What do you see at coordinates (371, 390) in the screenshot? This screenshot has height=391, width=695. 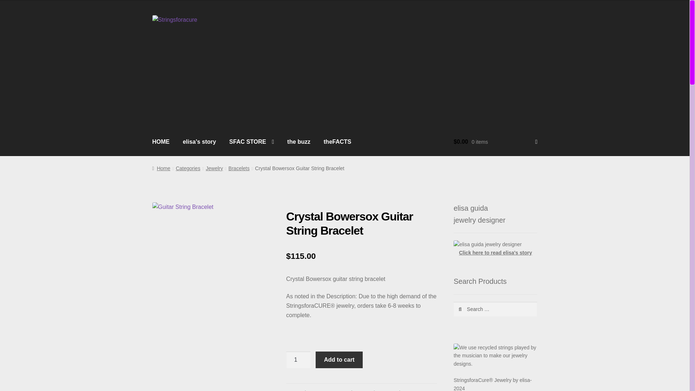 I see `Bracelets` at bounding box center [371, 390].